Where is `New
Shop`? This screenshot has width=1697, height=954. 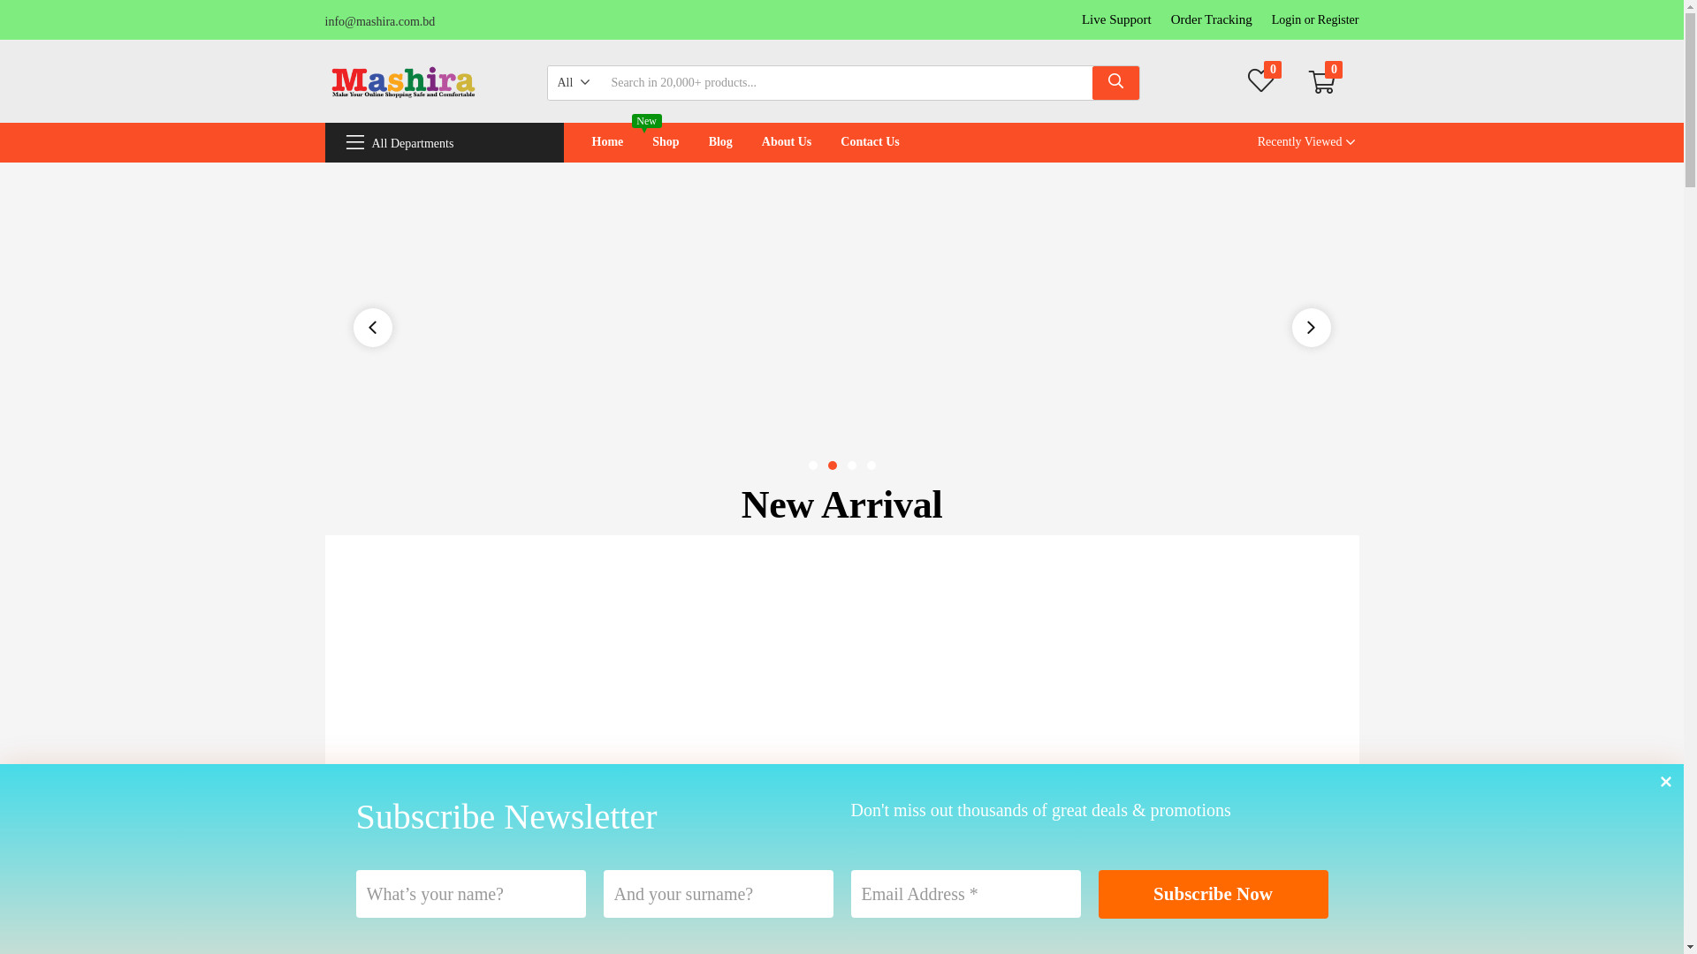
New
Shop is located at coordinates (666, 142).